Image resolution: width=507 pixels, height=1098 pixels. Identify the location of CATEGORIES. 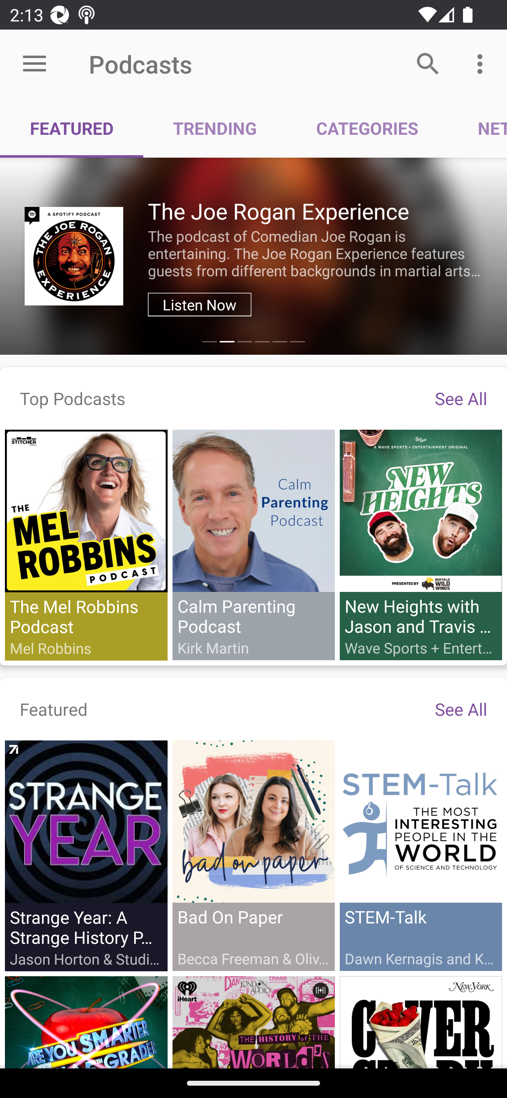
(367, 128).